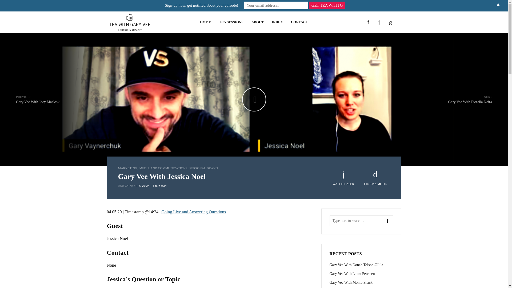 The height and width of the screenshot is (288, 512). What do you see at coordinates (343, 178) in the screenshot?
I see `WATCH LATER` at bounding box center [343, 178].